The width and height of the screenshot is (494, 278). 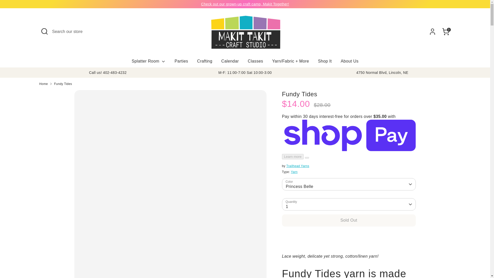 What do you see at coordinates (394, 262) in the screenshot?
I see `Google Pay` at bounding box center [394, 262].